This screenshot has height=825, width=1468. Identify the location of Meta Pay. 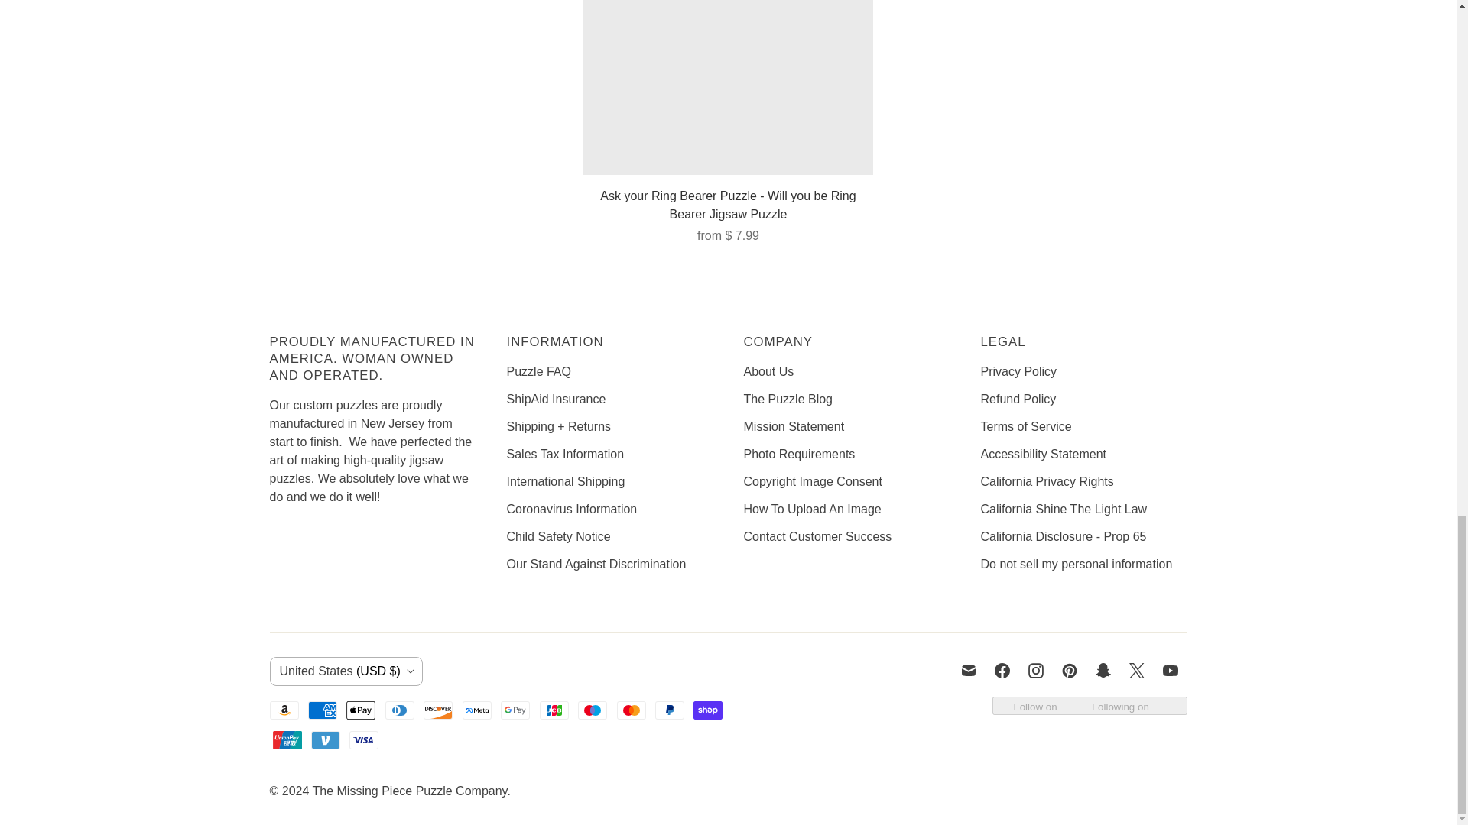
(477, 710).